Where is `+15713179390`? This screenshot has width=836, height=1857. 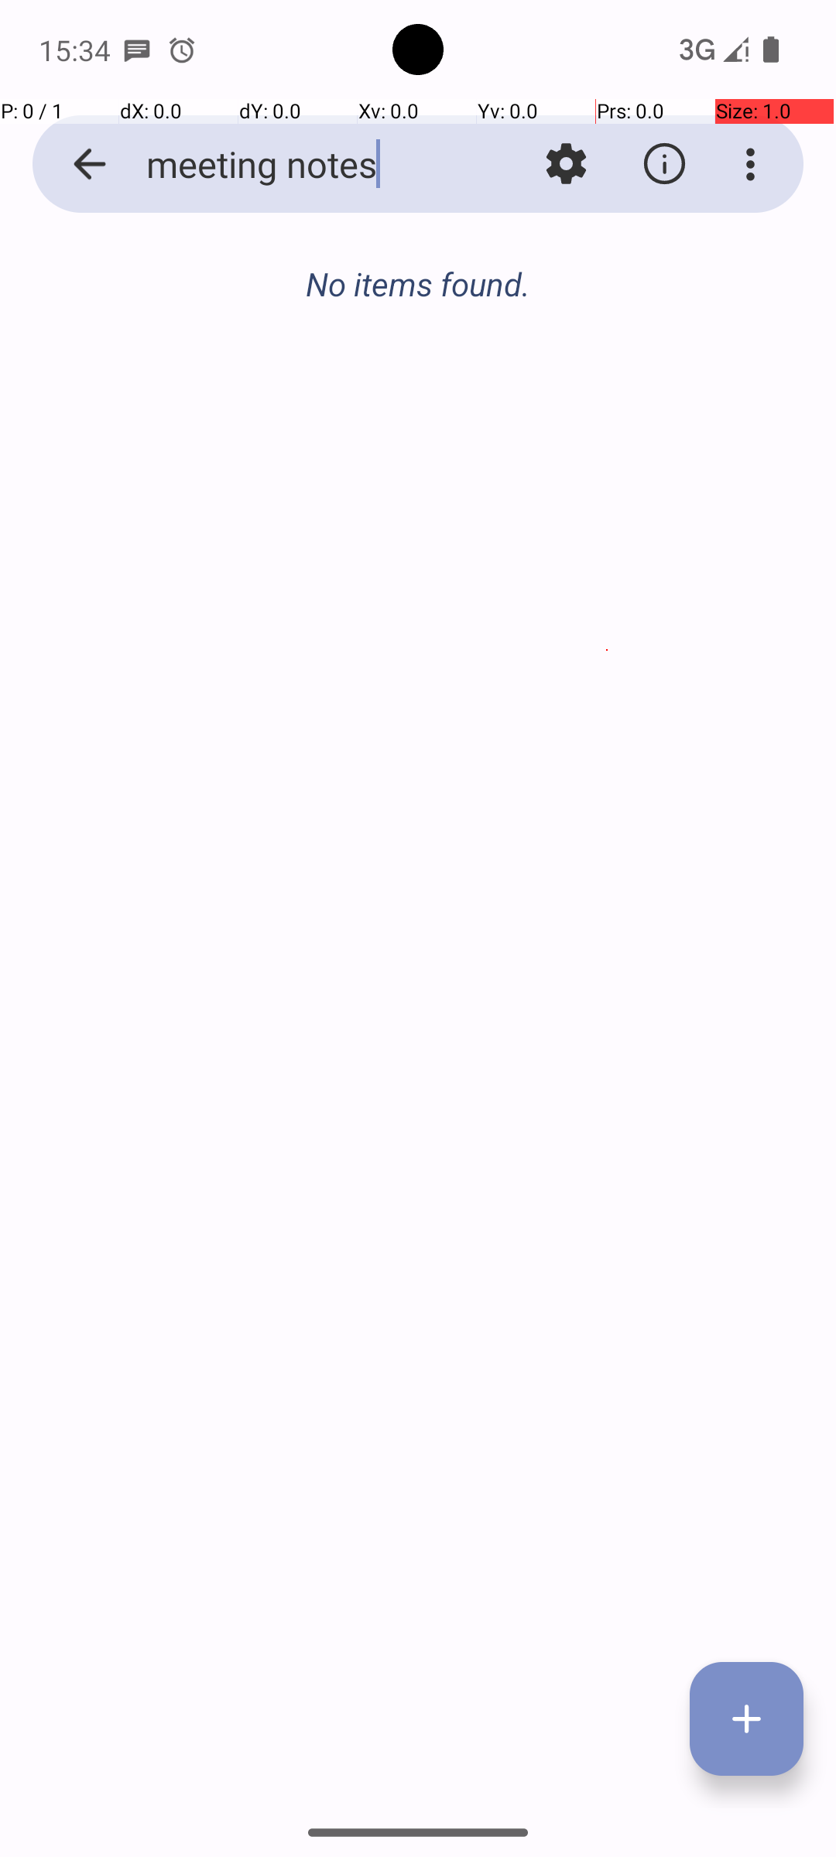
+15713179390 is located at coordinates (483, 288).